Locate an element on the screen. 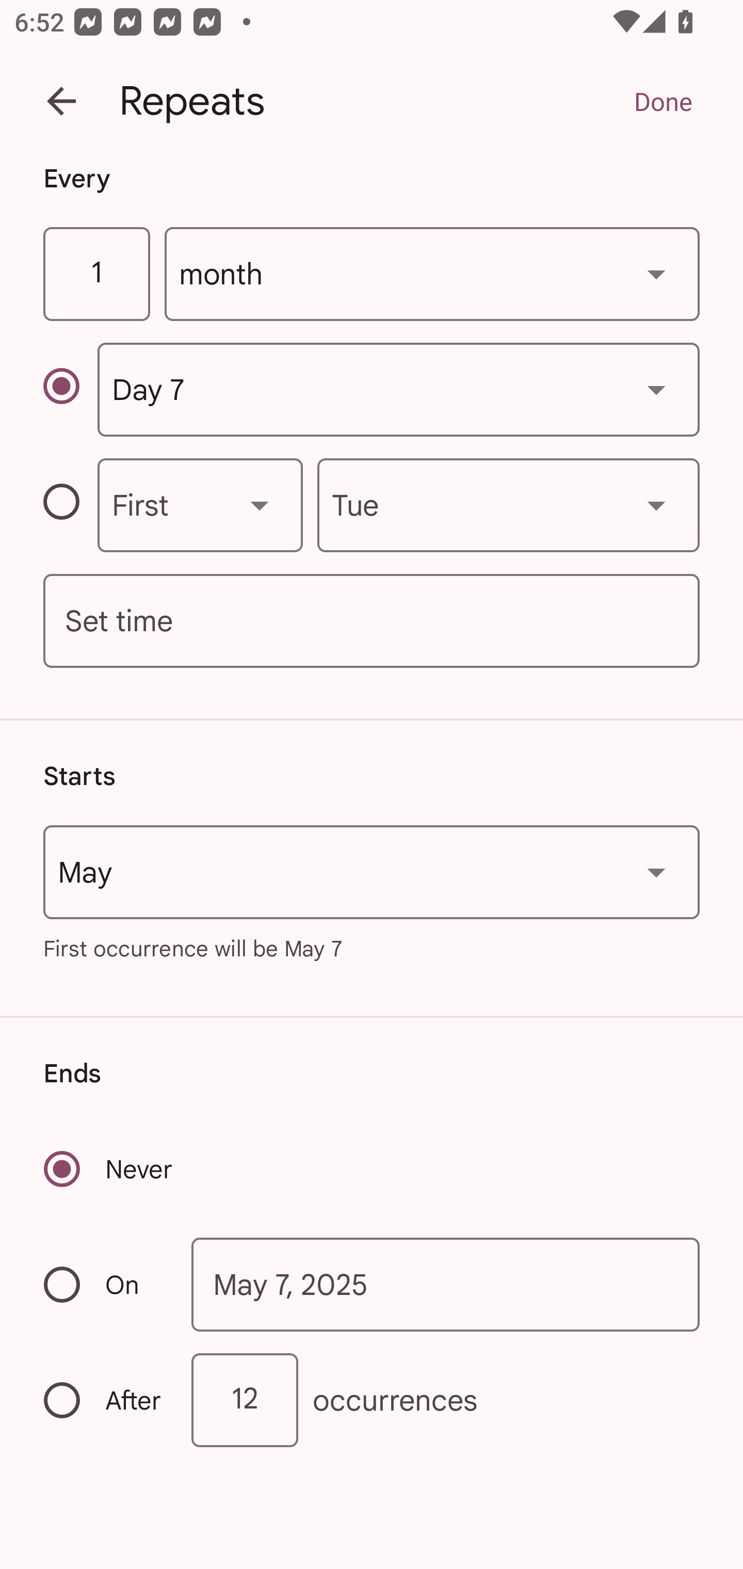  Repeat monthly on a specific weekday is located at coordinates (70, 505).